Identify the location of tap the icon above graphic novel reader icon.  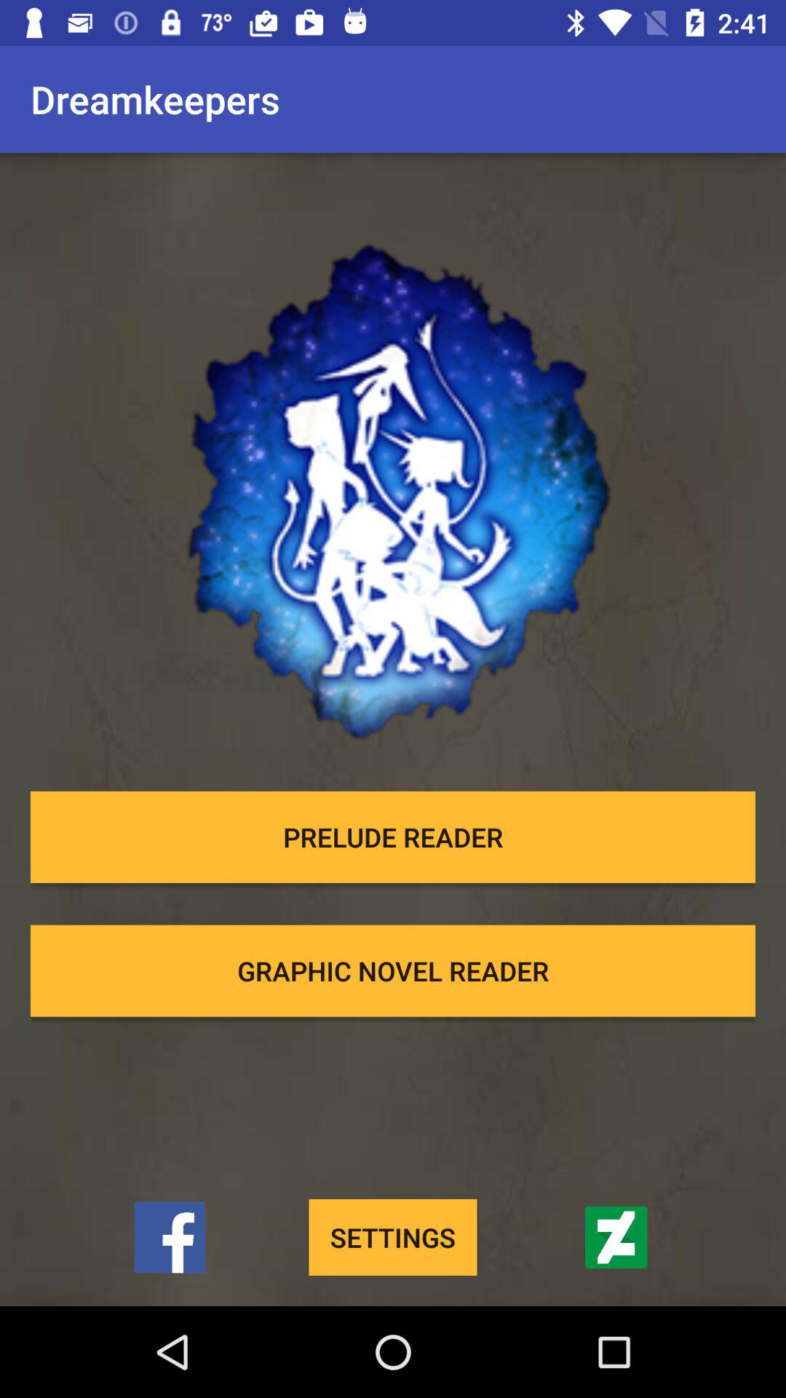
(393, 837).